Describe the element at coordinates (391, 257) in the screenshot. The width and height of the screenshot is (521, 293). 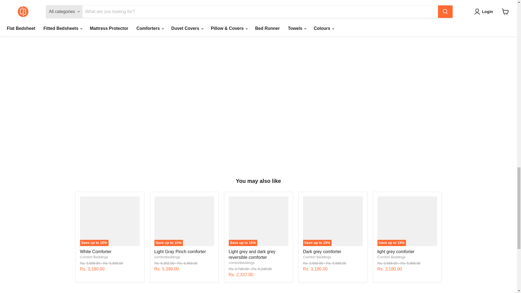
I see `Comfort Beddings` at that location.